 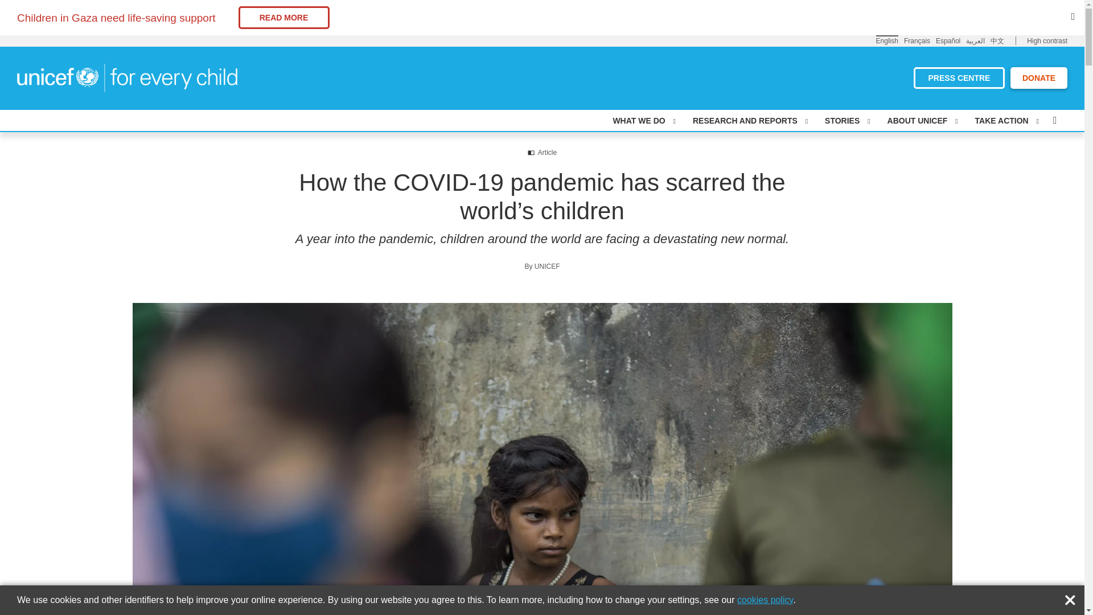 I want to click on WHAT WE DO, so click(x=643, y=121).